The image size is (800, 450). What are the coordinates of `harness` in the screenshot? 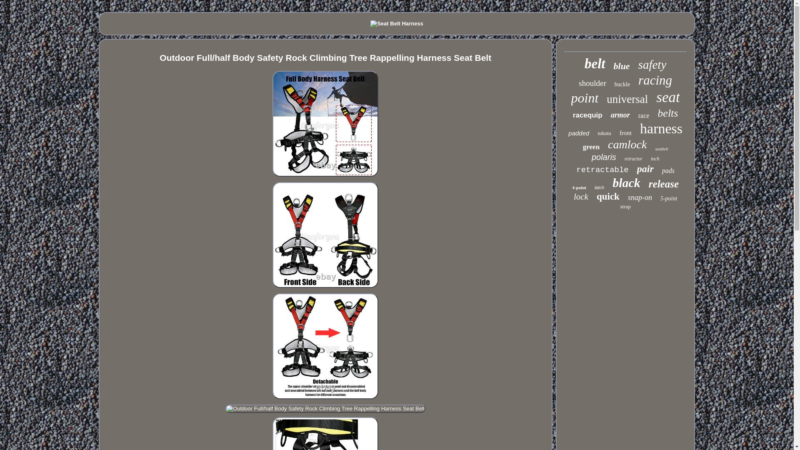 It's located at (661, 129).